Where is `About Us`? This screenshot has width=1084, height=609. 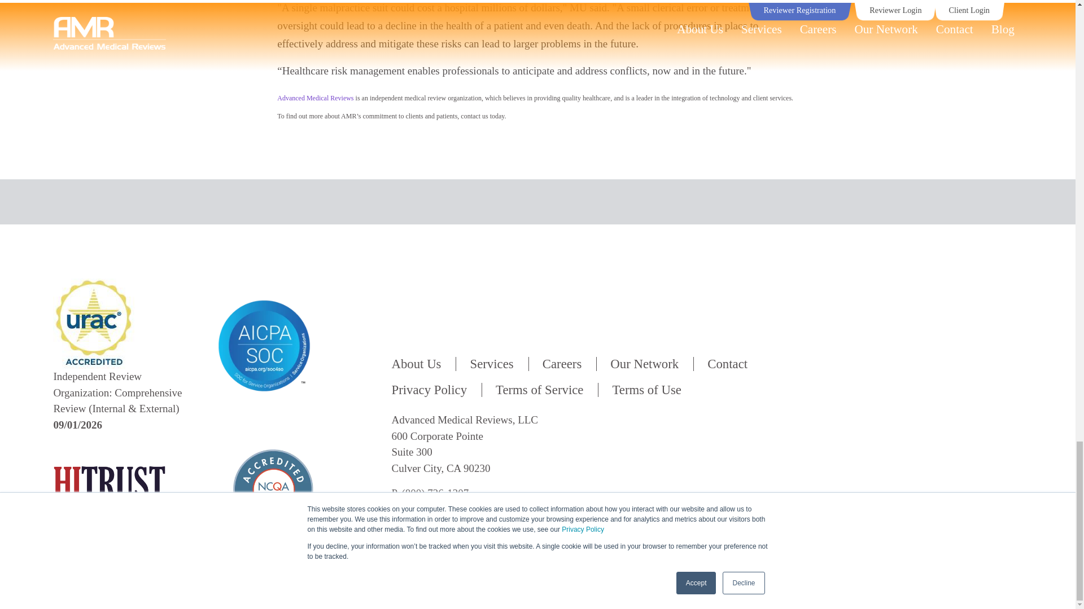
About Us is located at coordinates (423, 363).